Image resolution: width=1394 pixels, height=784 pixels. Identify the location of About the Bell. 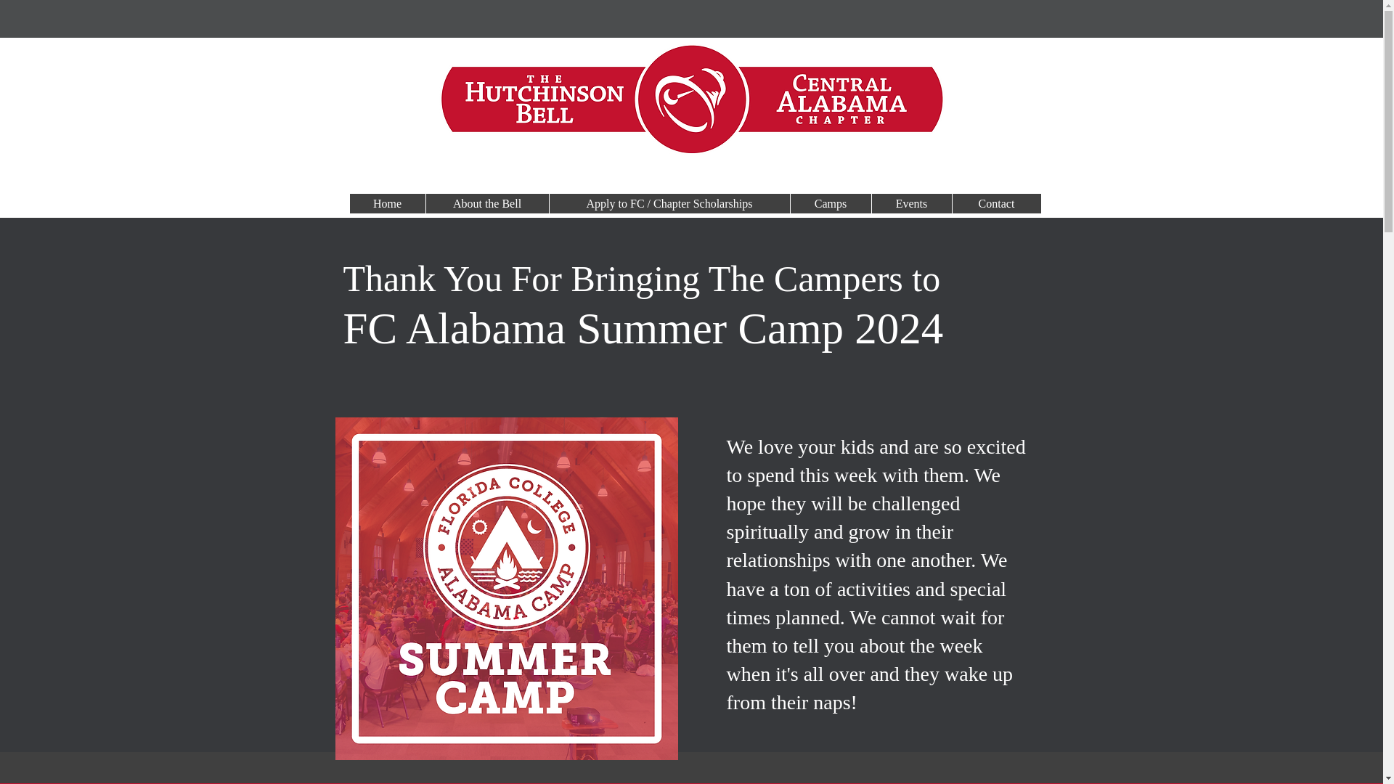
(486, 203).